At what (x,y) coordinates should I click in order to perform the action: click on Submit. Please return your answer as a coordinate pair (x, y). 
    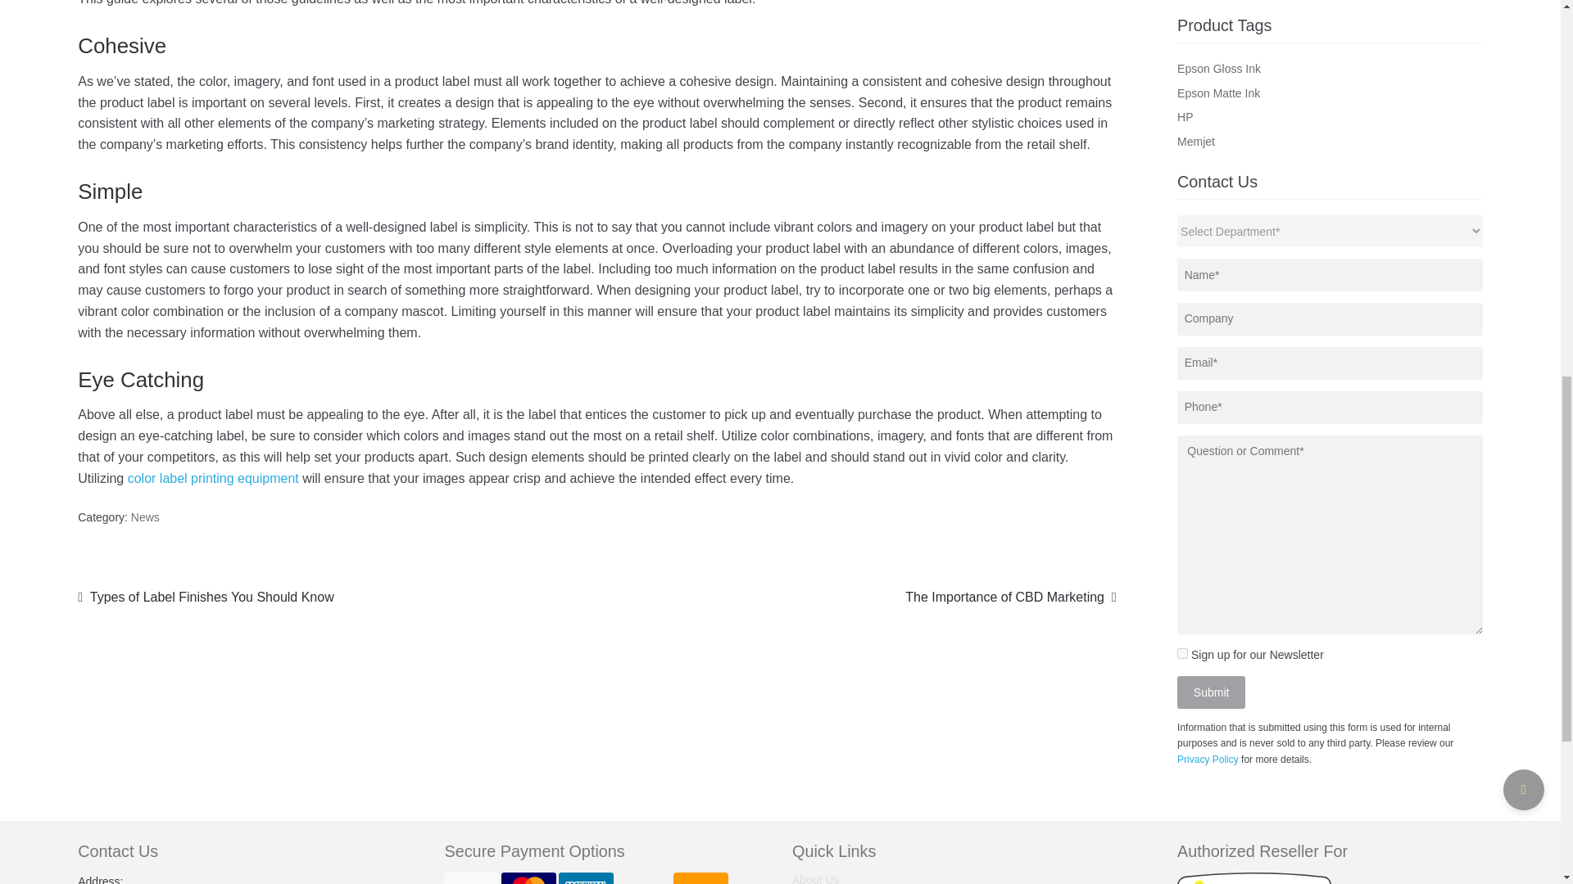
    Looking at the image, I should click on (1211, 692).